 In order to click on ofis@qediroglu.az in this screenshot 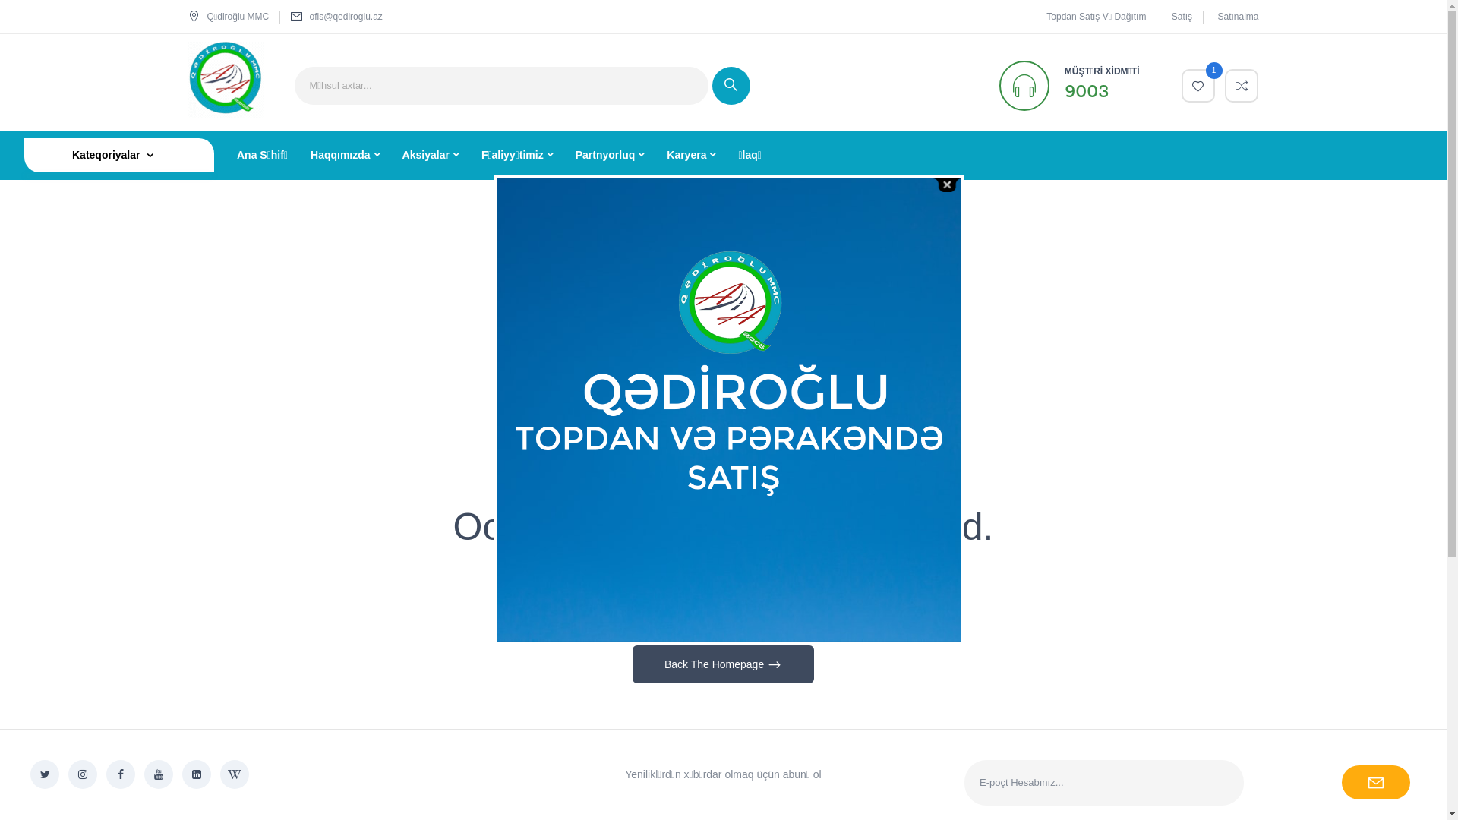, I will do `click(346, 17)`.